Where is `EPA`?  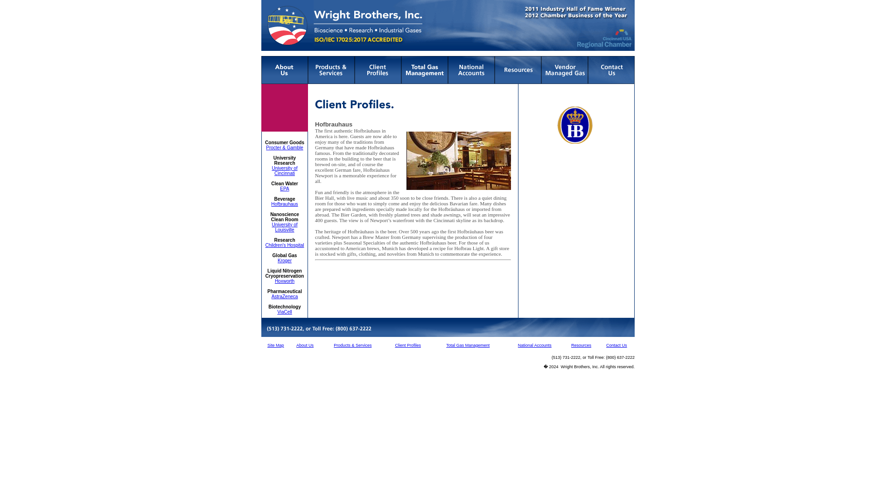
EPA is located at coordinates (284, 189).